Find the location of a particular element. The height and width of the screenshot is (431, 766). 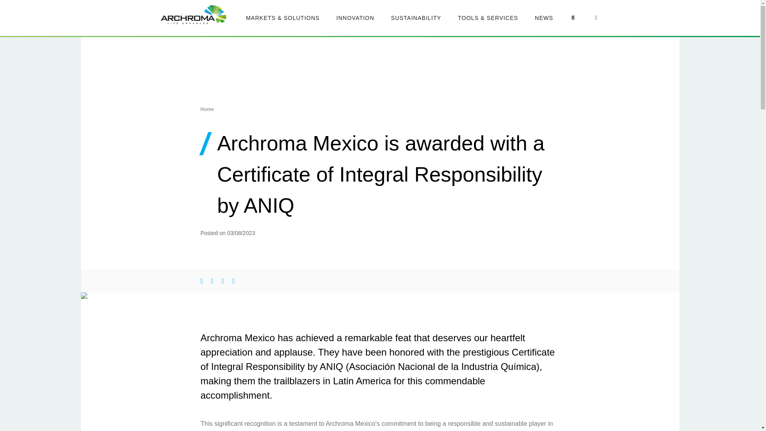

Home is located at coordinates (207, 109).